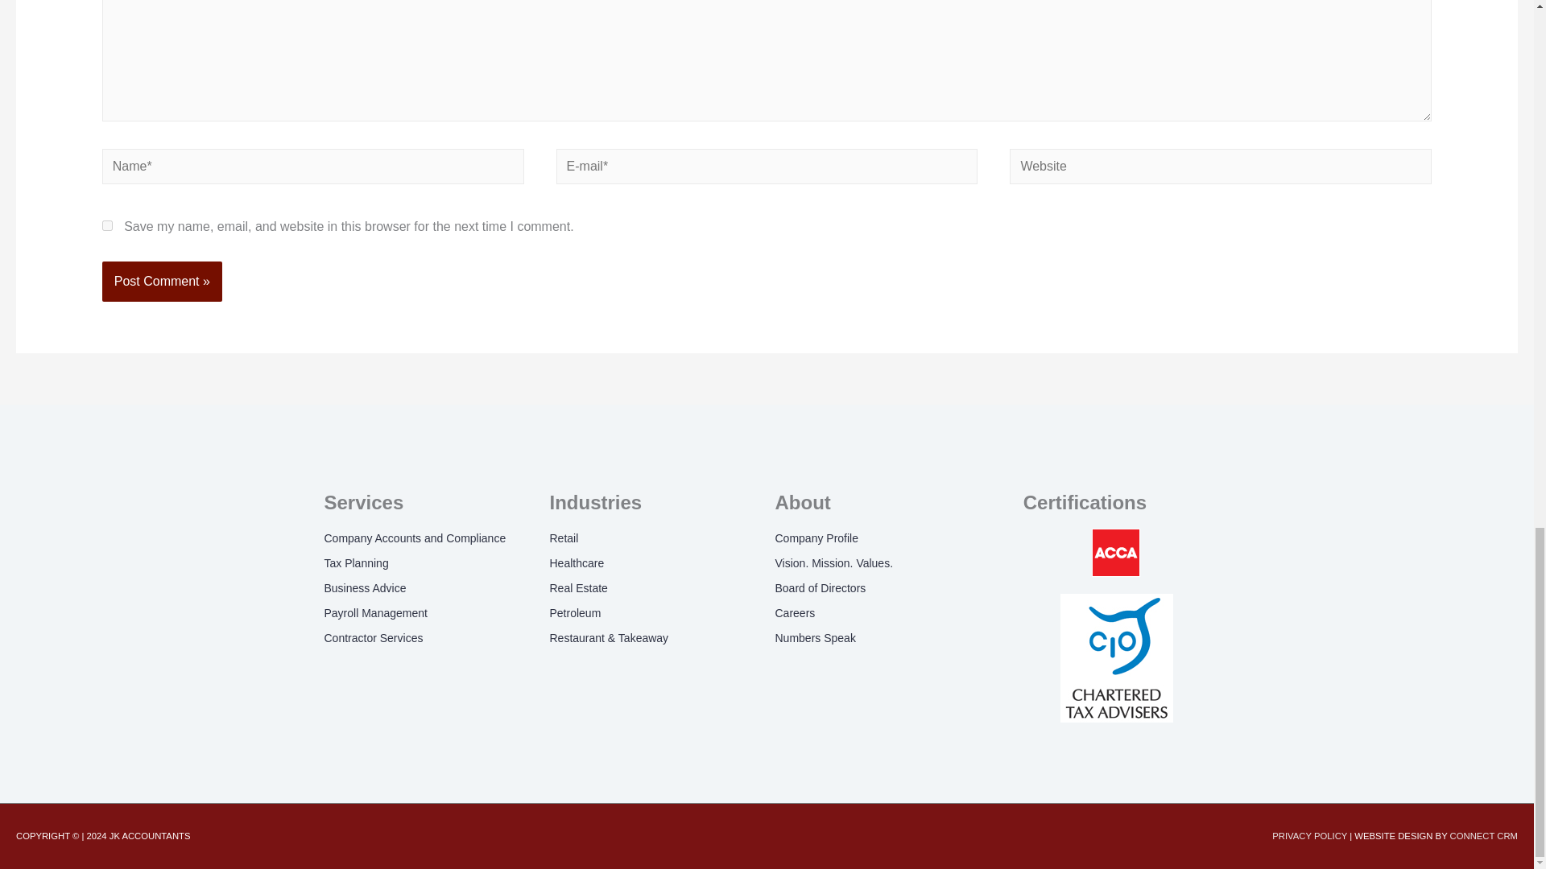  What do you see at coordinates (428, 538) in the screenshot?
I see `Company Accounts and Compliance` at bounding box center [428, 538].